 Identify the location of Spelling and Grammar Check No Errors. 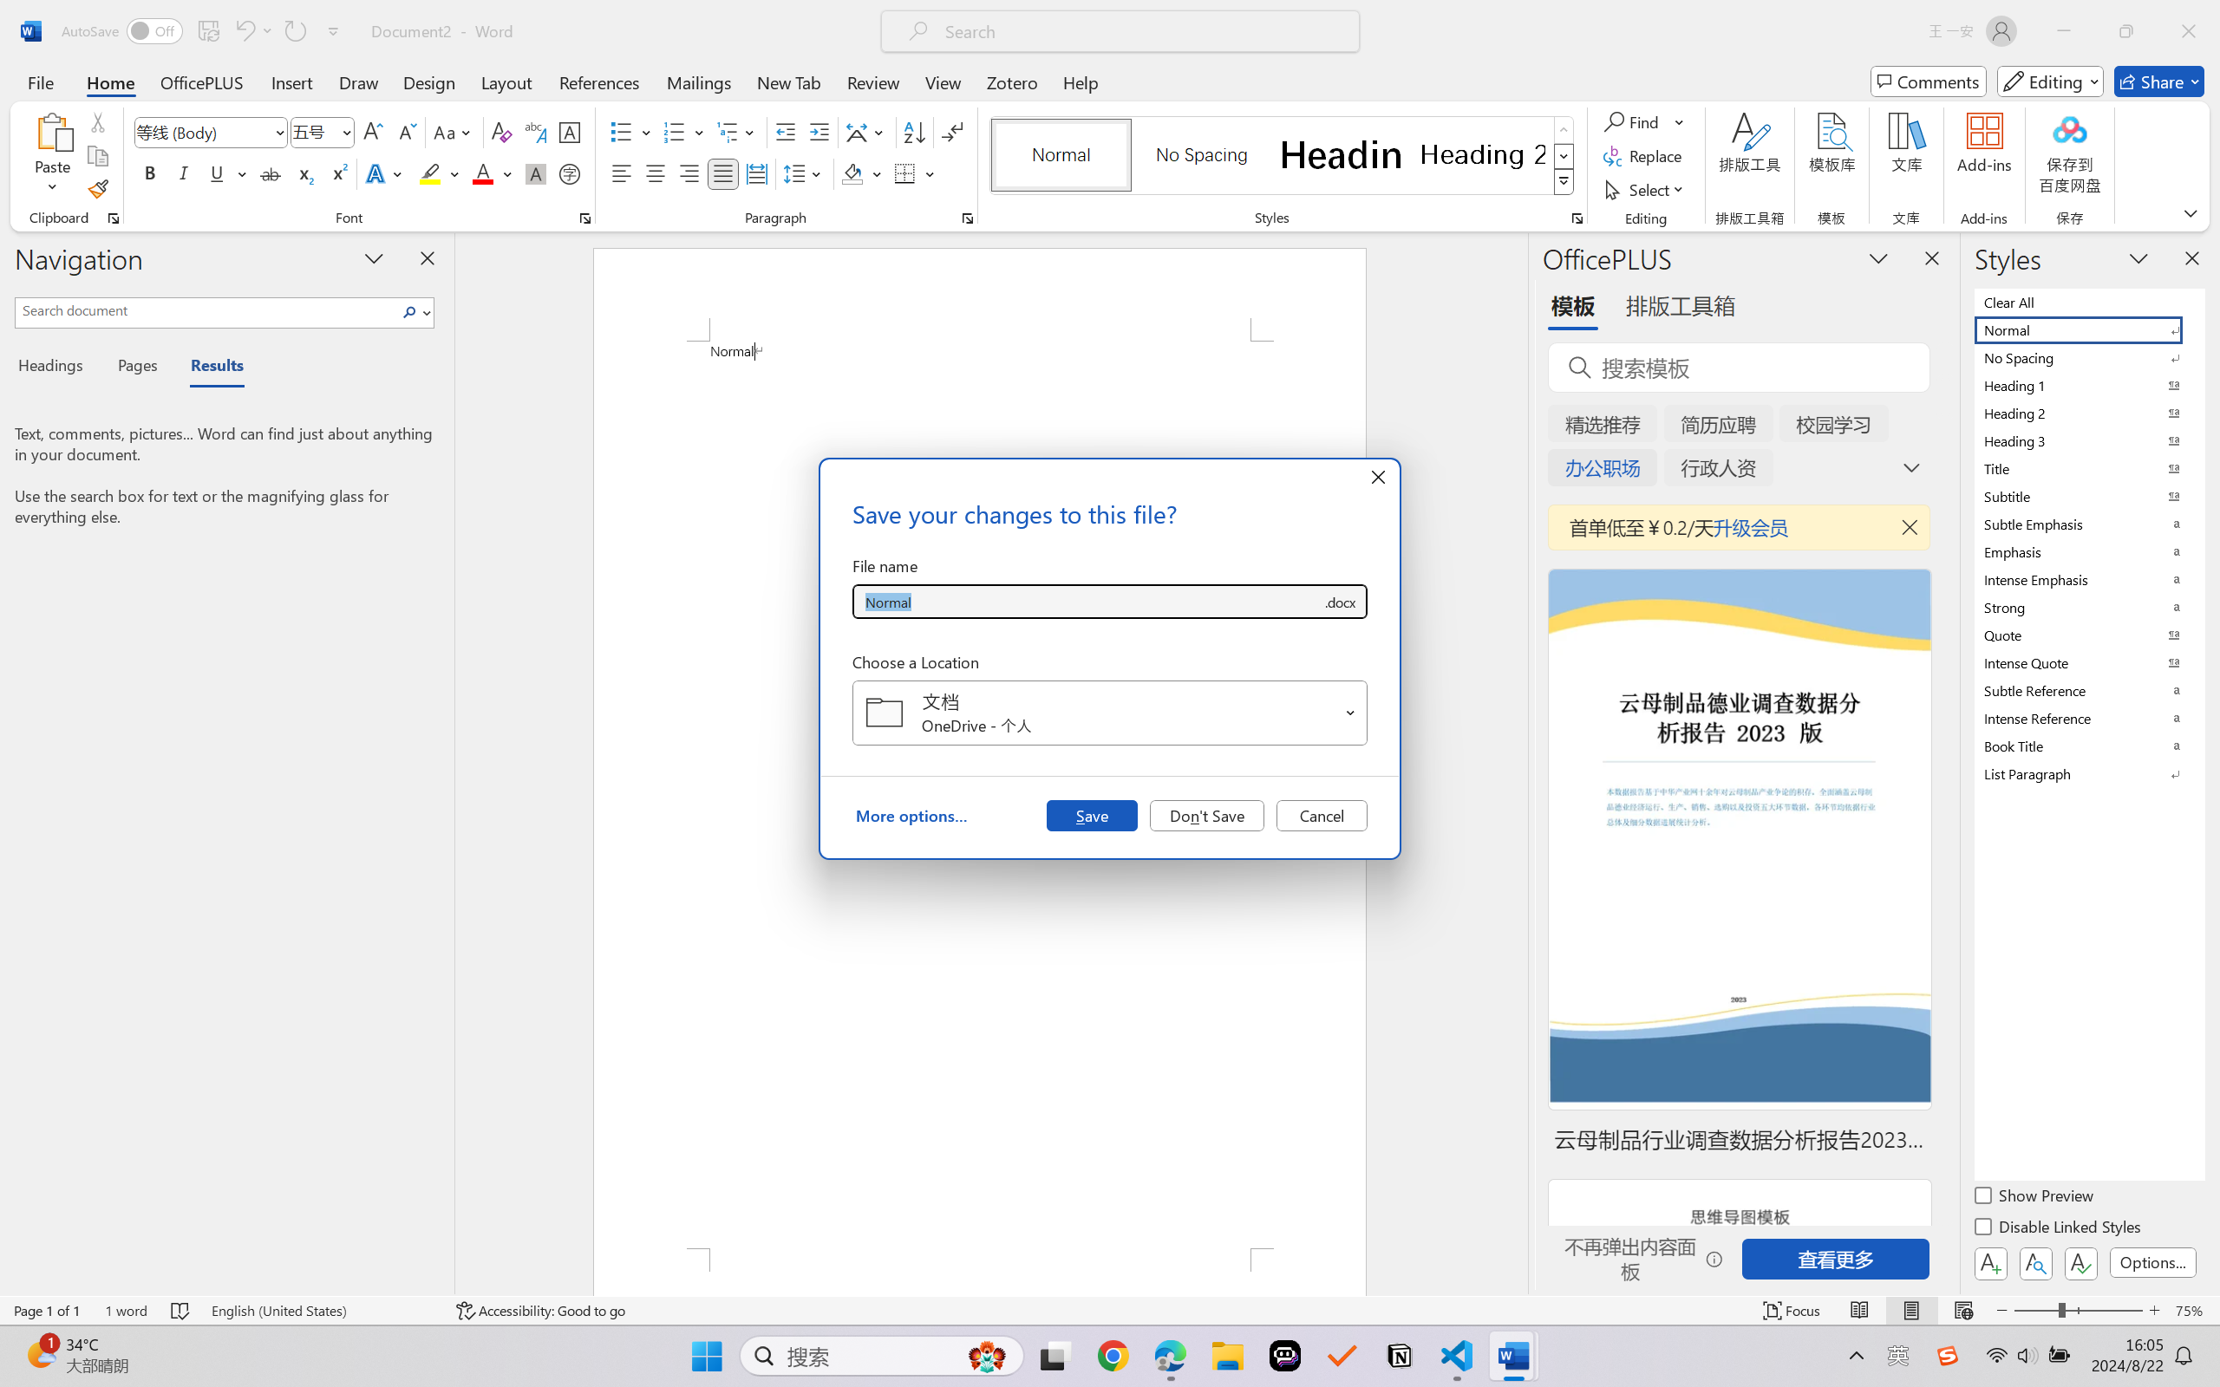
(181, 1311).